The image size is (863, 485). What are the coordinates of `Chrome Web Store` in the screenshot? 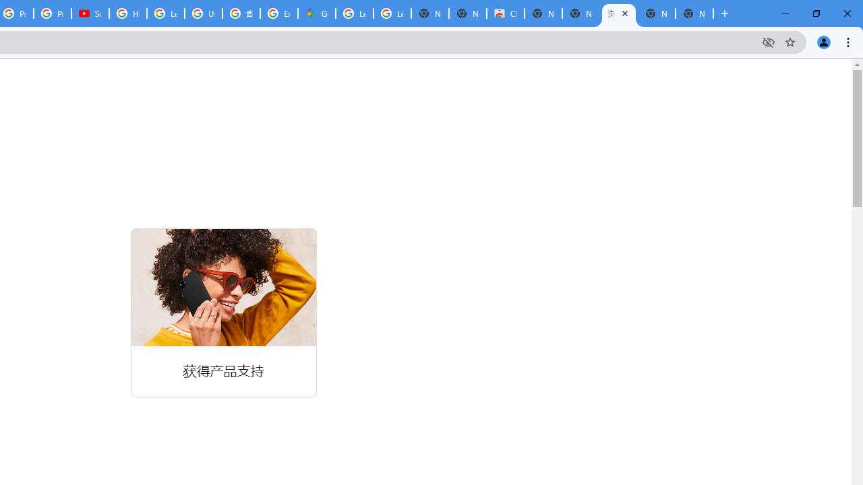 It's located at (506, 13).